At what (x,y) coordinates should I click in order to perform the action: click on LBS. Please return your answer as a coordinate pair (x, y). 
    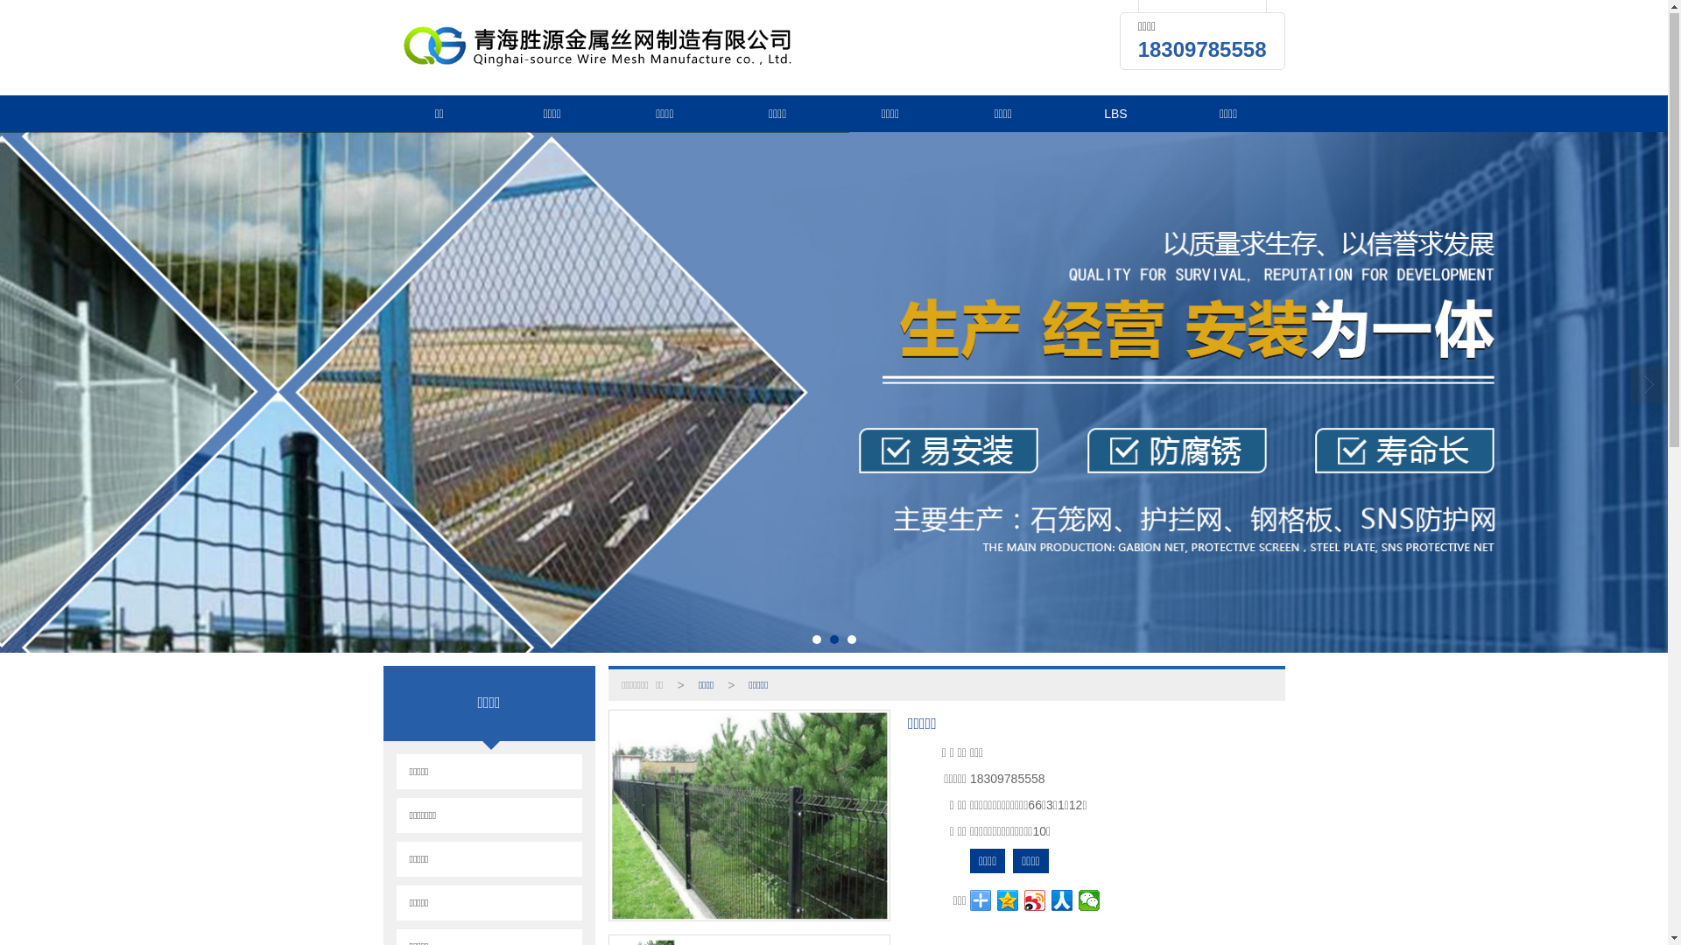
    Looking at the image, I should click on (1115, 115).